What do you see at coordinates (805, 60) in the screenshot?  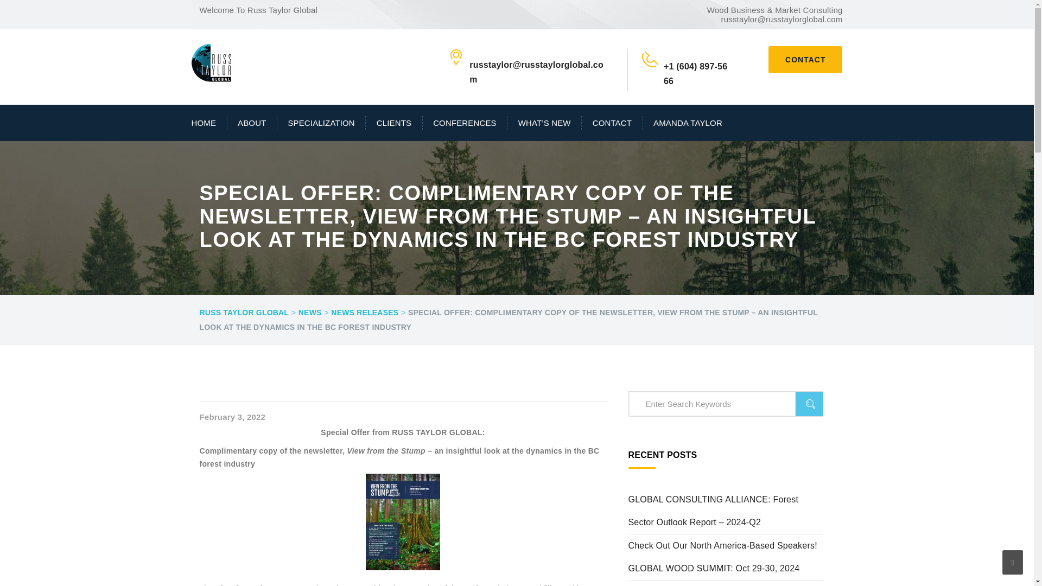 I see `CONTACT` at bounding box center [805, 60].